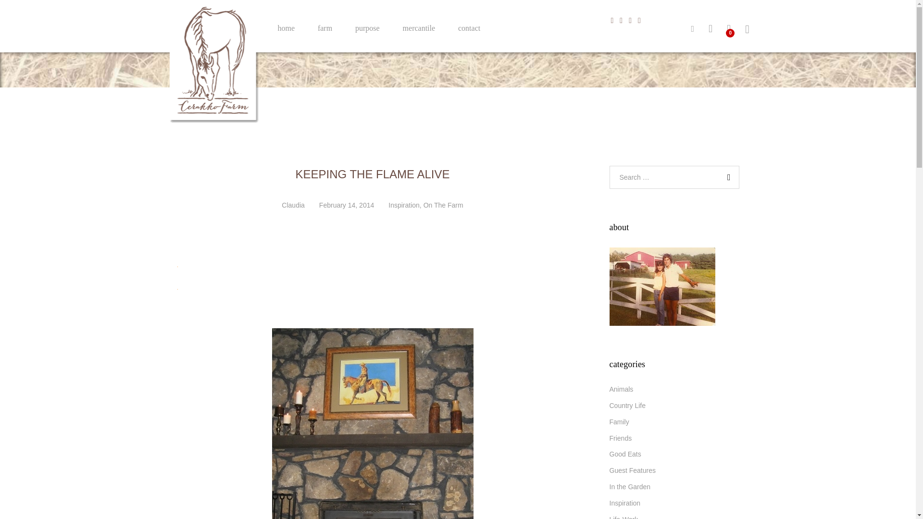  Describe the element at coordinates (287, 28) in the screenshot. I see `home` at that location.